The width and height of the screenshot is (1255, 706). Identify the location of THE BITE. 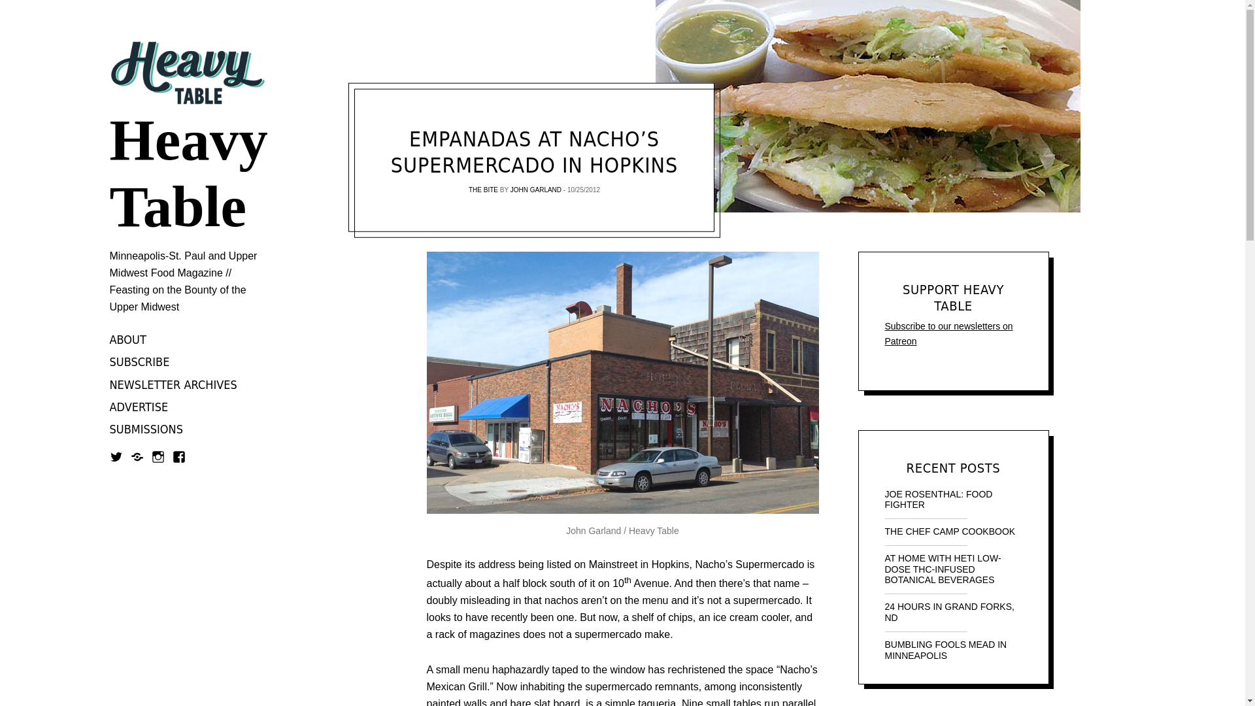
(483, 190).